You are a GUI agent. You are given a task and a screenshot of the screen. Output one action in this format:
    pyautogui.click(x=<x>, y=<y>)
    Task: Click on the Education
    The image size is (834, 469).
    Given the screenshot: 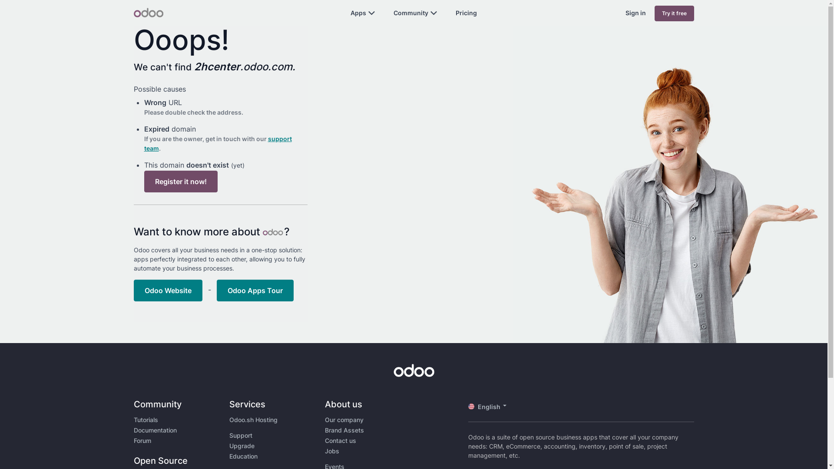 What is the action you would take?
    pyautogui.click(x=243, y=456)
    